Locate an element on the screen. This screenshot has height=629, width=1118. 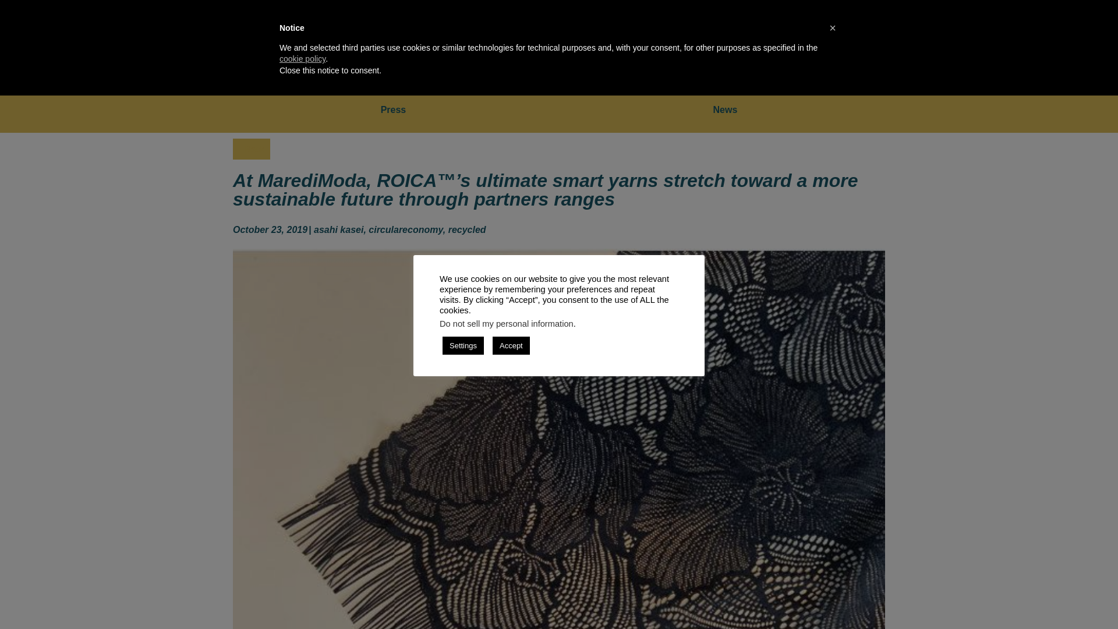
recycled is located at coordinates (467, 229).